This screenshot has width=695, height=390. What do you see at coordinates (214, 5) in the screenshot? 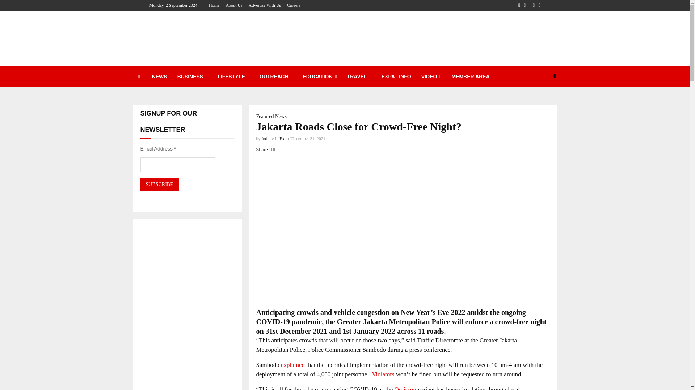
I see `Home` at bounding box center [214, 5].